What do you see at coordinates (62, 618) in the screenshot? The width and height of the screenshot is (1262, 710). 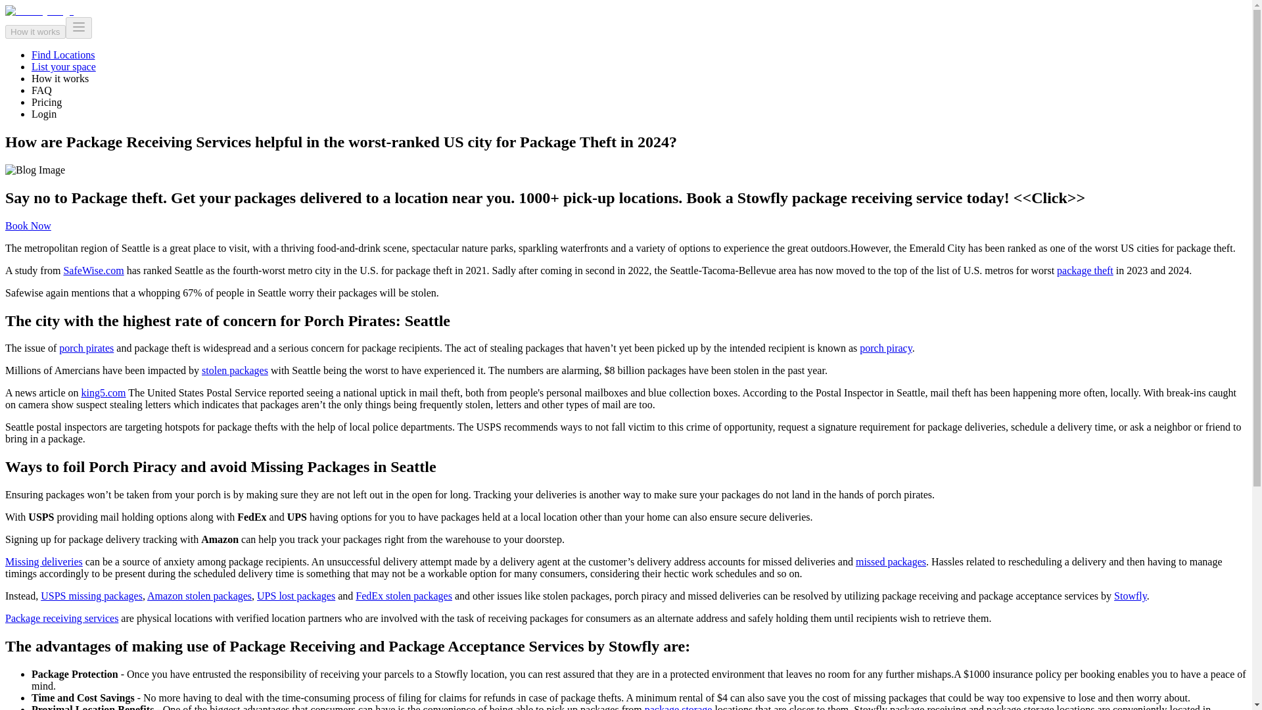 I see `Package receiving services` at bounding box center [62, 618].